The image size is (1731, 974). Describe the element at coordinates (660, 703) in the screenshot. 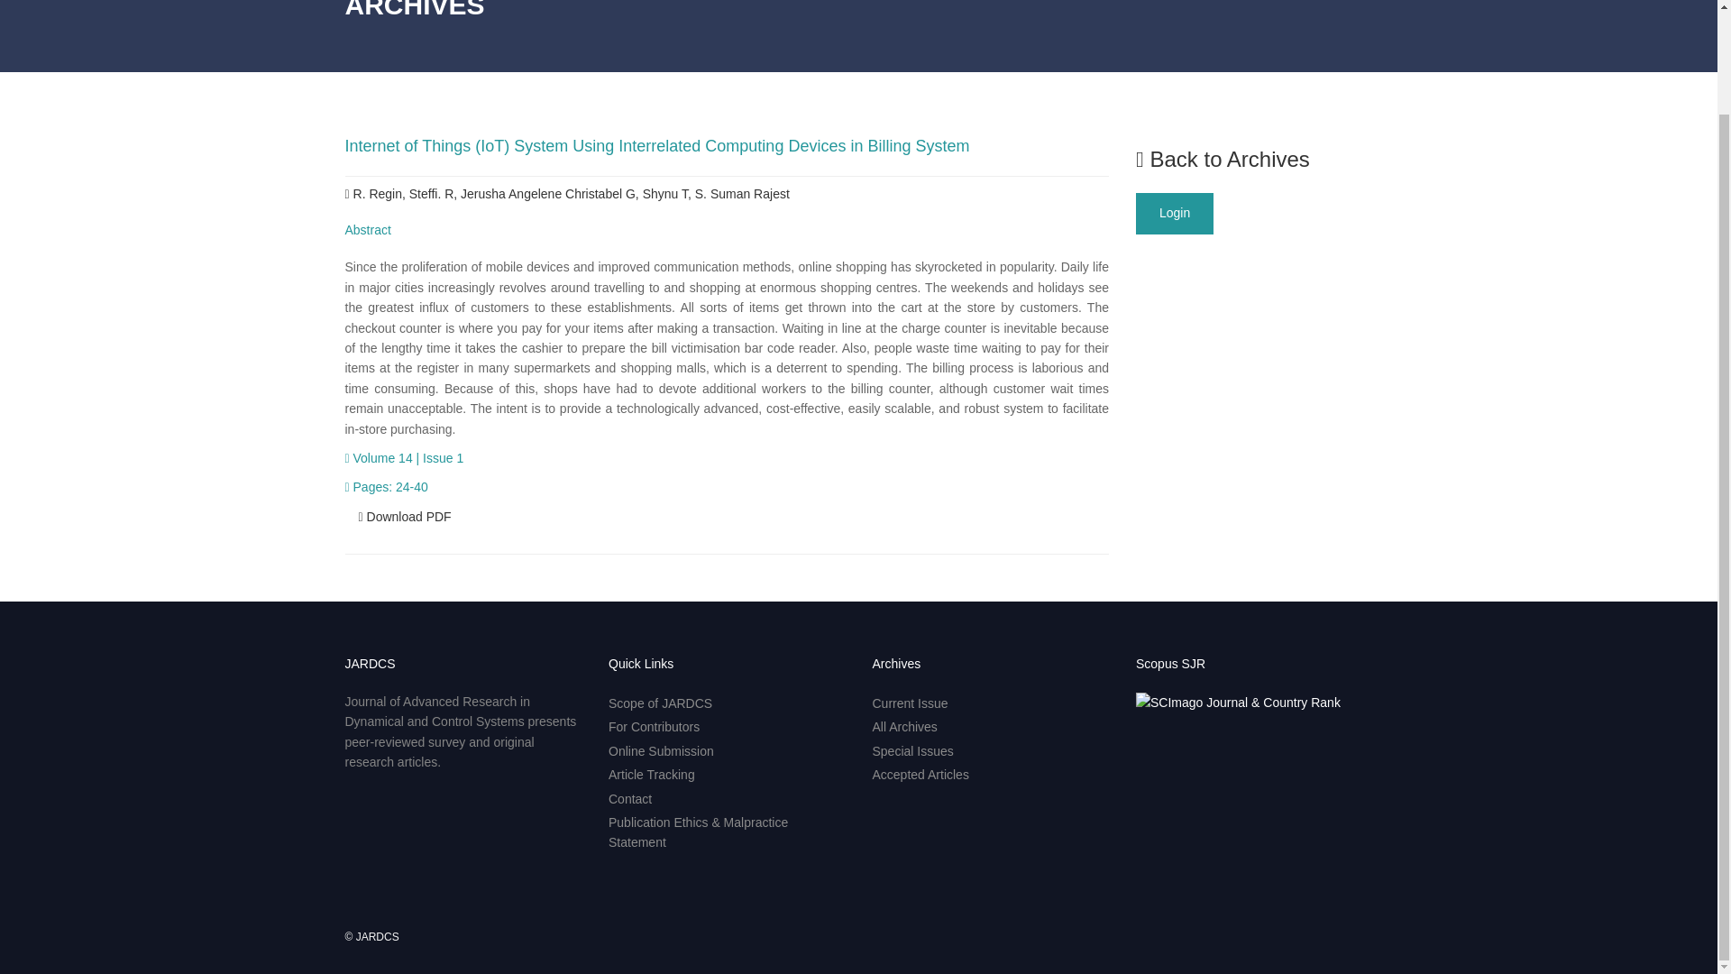

I see `Scope of JARDCS` at that location.